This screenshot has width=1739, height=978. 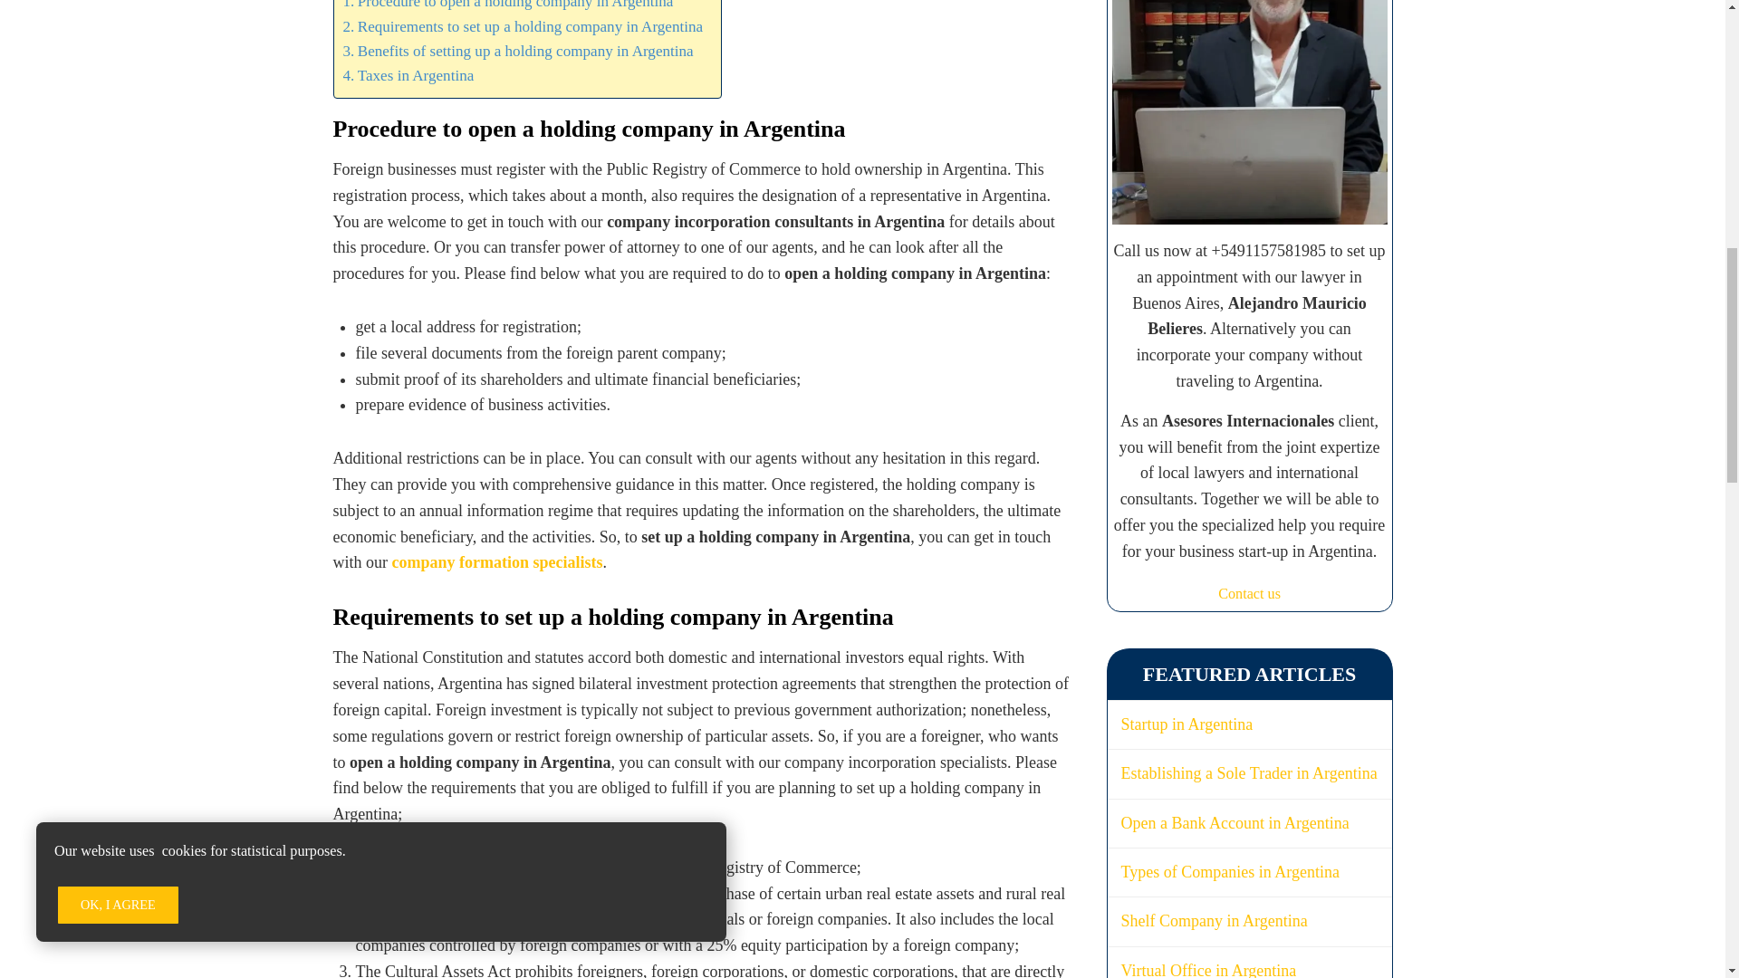 I want to click on company formation specialists, so click(x=496, y=561).